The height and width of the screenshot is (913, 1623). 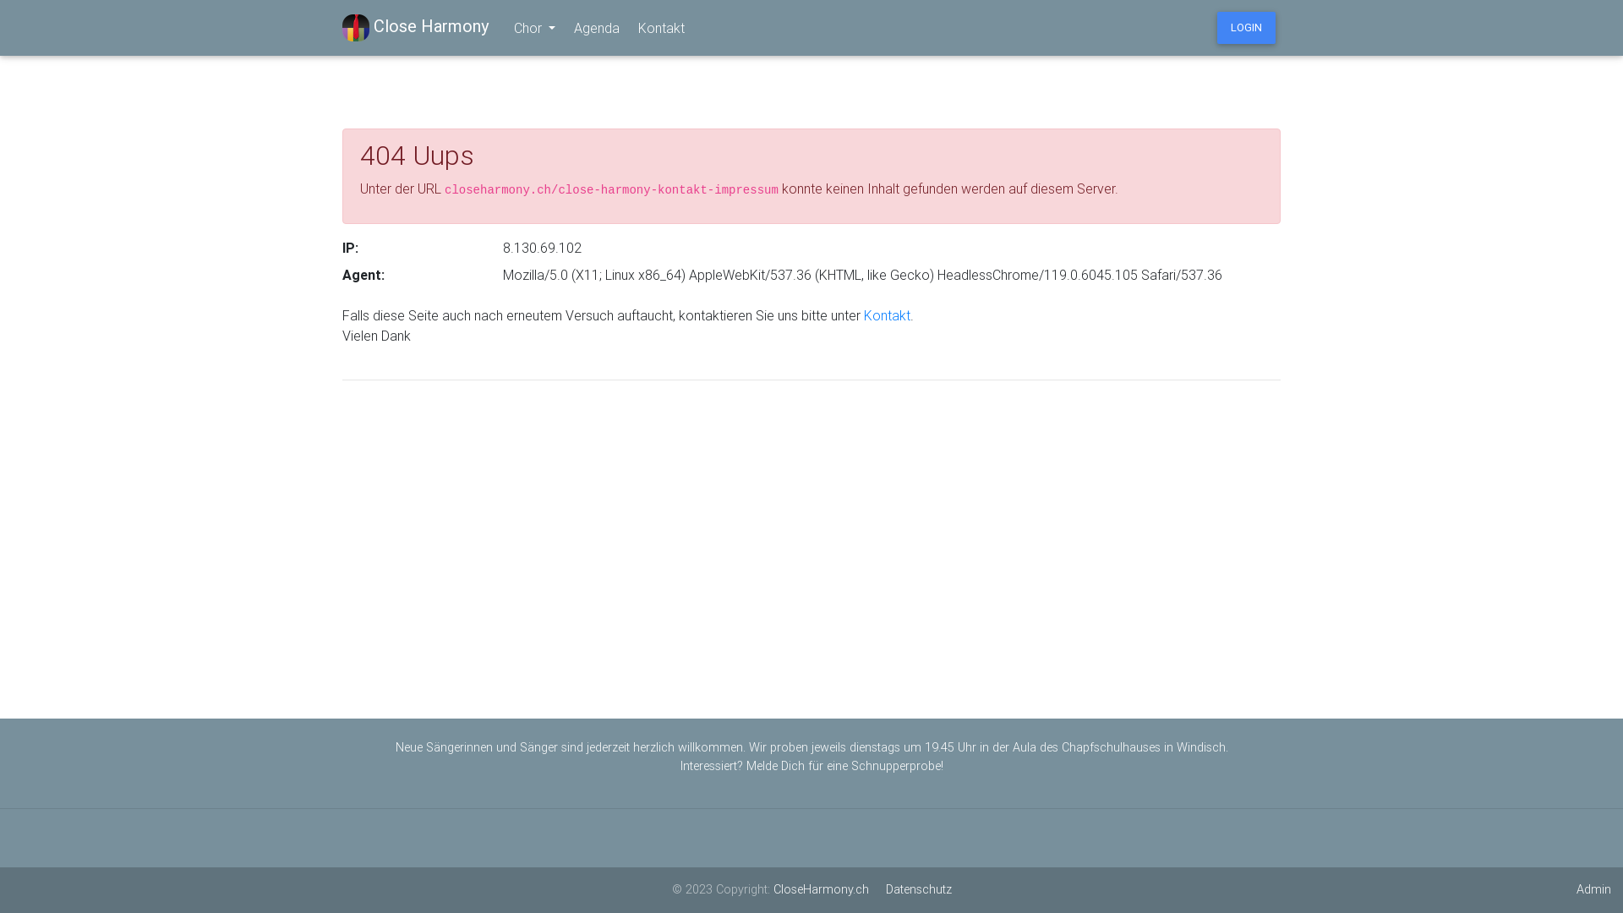 What do you see at coordinates (1246, 28) in the screenshot?
I see `LOGIN` at bounding box center [1246, 28].